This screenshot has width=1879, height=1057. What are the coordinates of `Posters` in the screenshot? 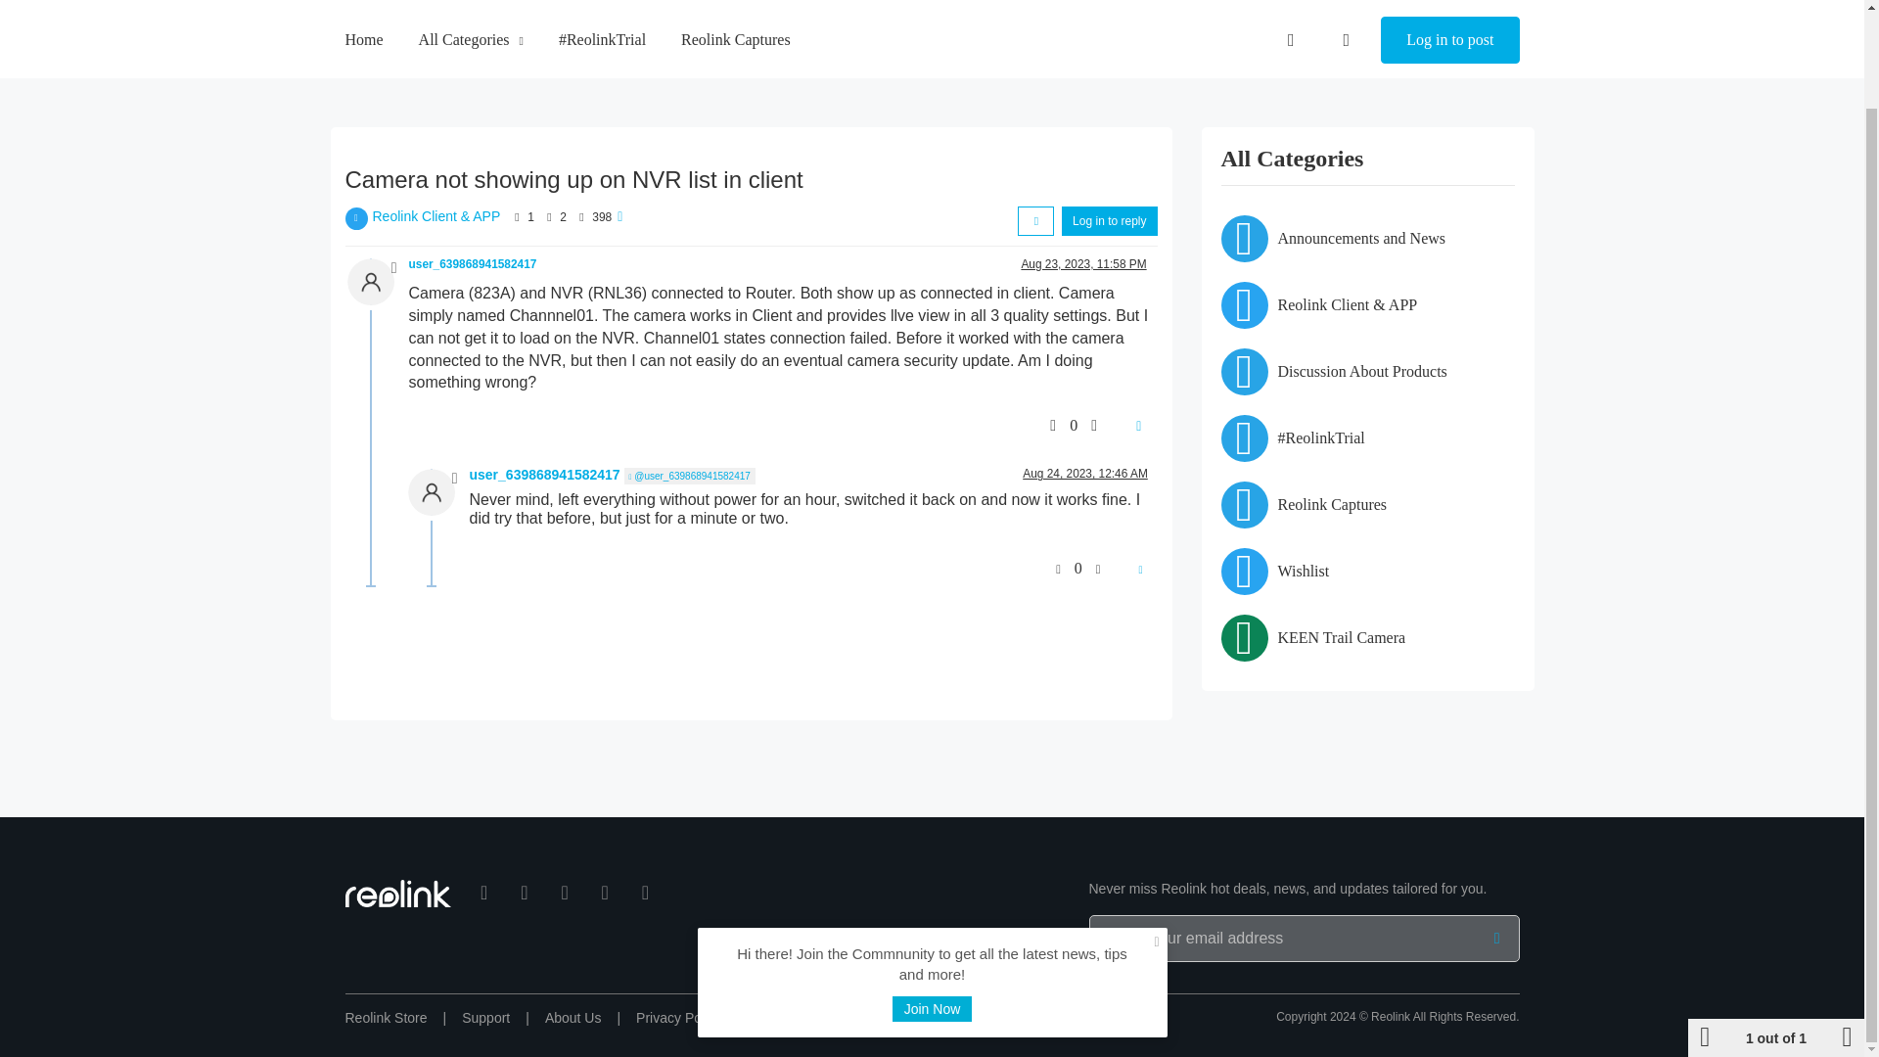 It's located at (517, 217).